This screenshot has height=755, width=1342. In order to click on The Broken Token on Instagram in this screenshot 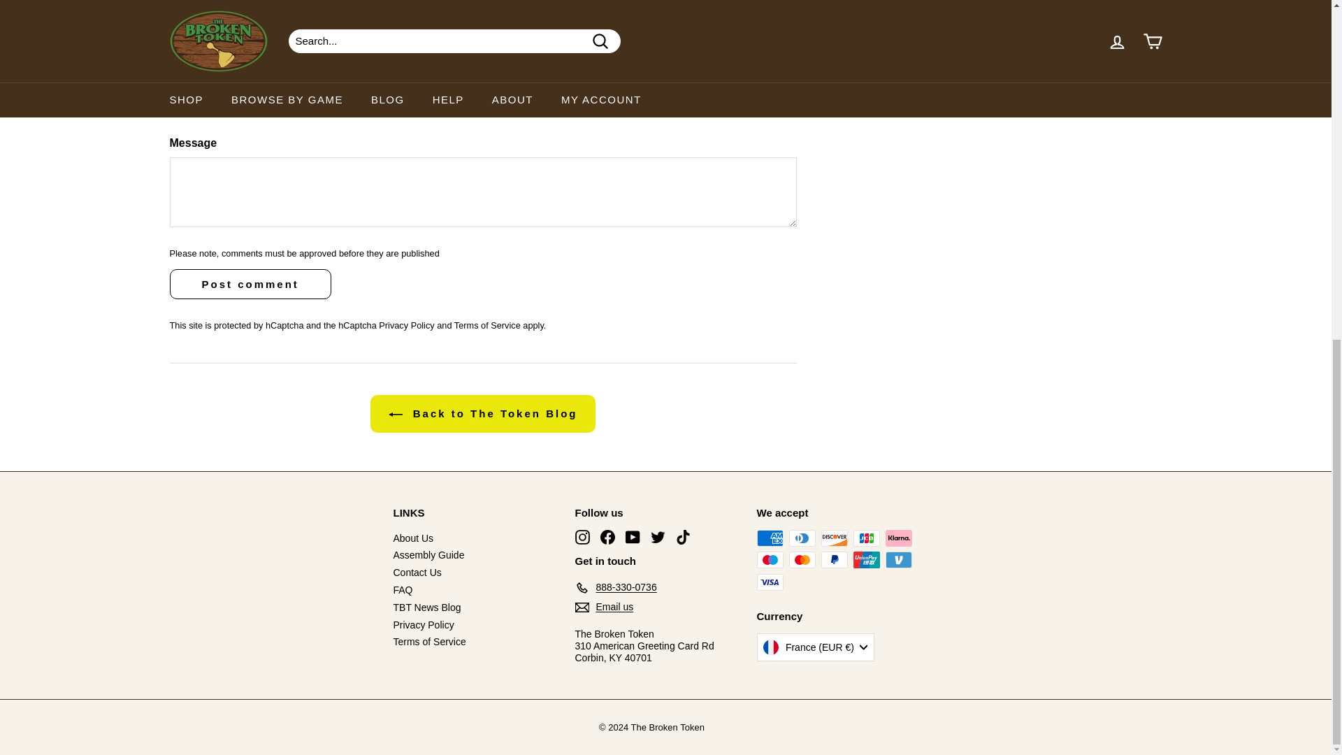, I will do `click(582, 537)`.